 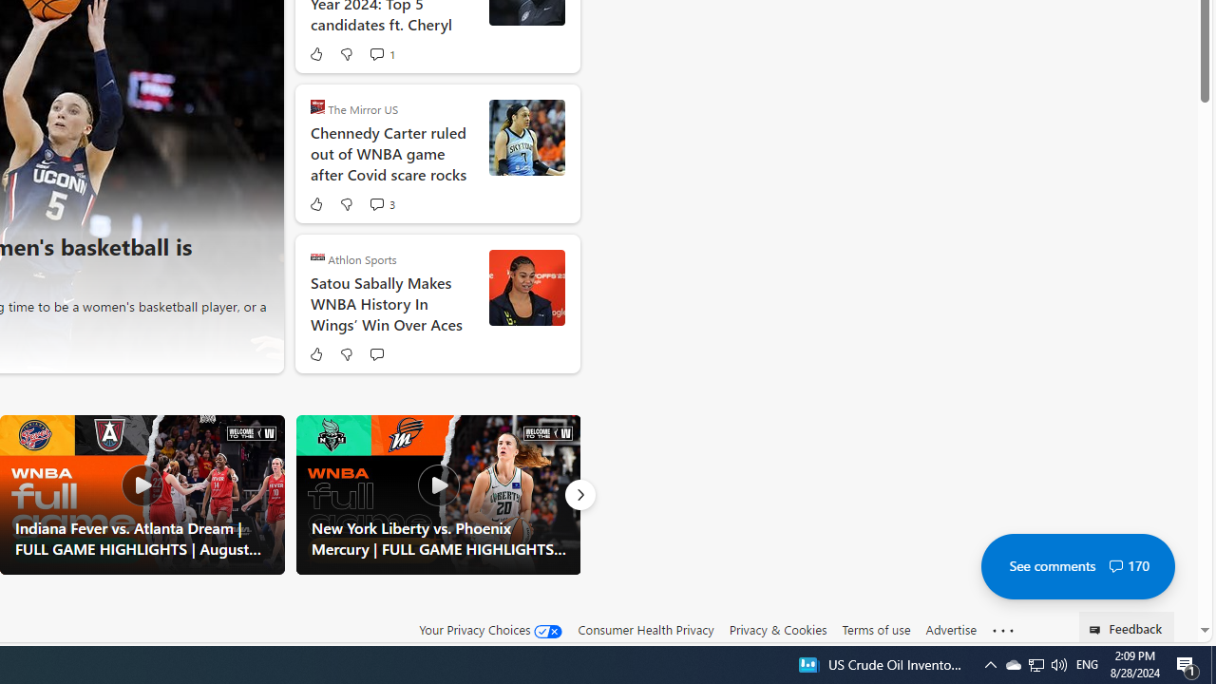 I want to click on Privacy & Cookies, so click(x=777, y=630).